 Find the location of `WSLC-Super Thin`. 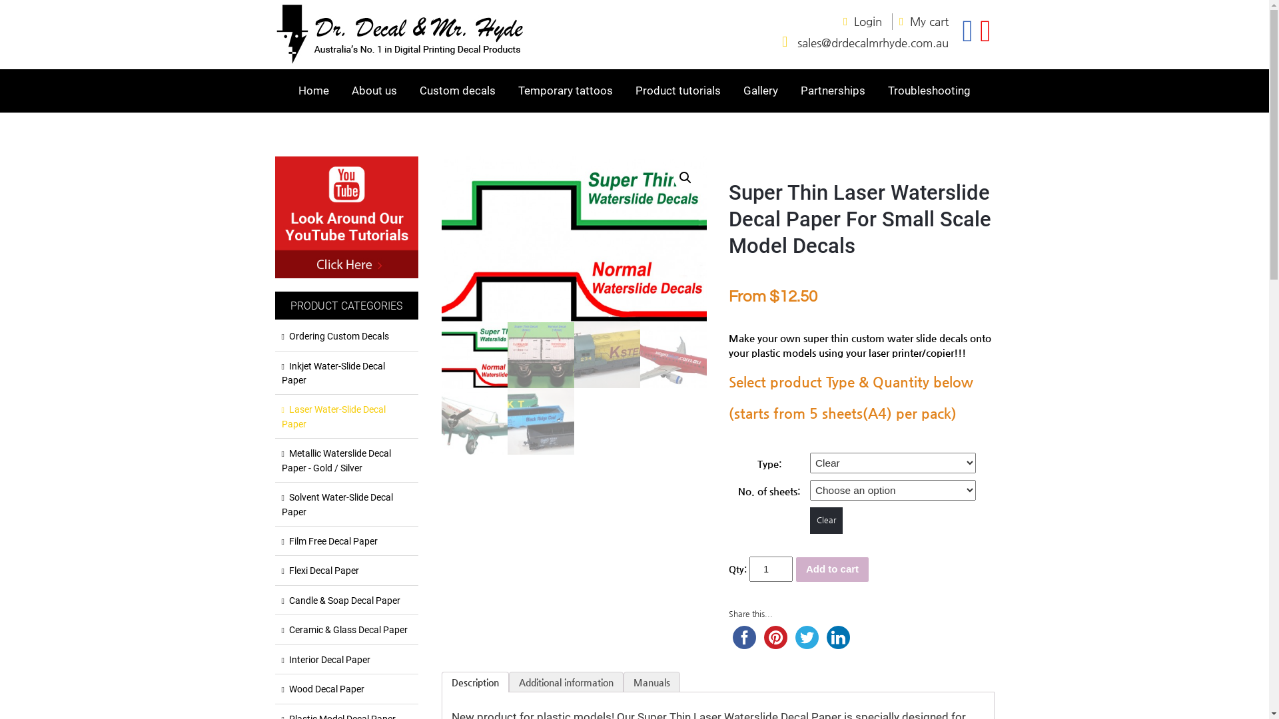

WSLC-Super Thin is located at coordinates (574, 240).